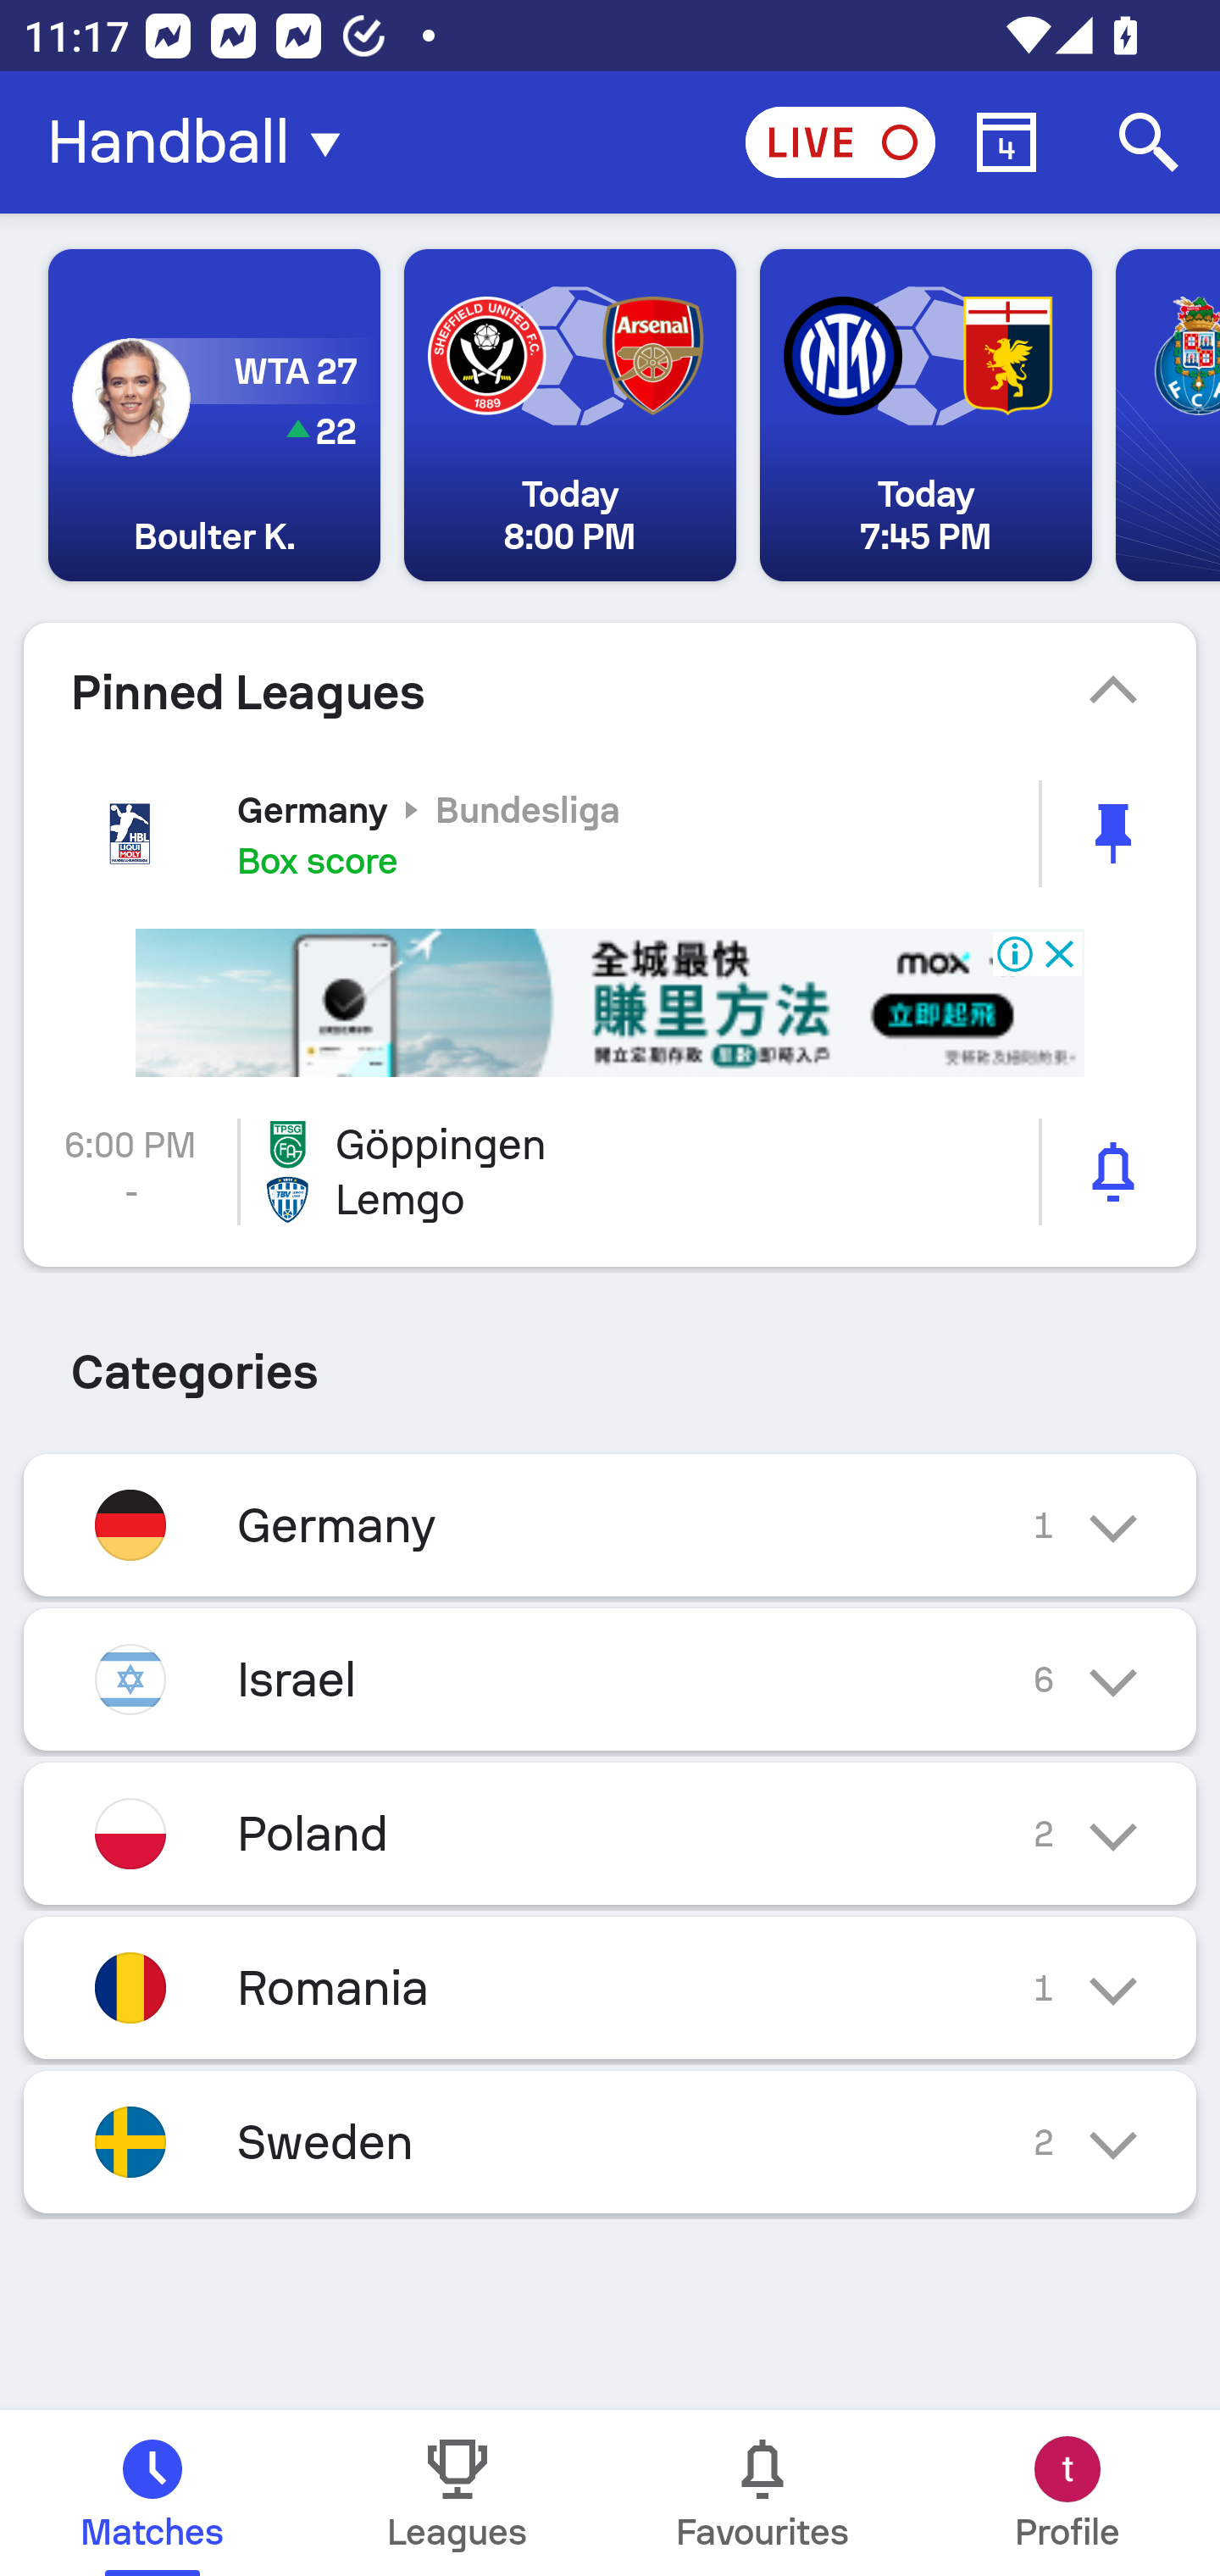 This screenshot has height=2576, width=1220. What do you see at coordinates (610, 1003) in the screenshot?
I see `Advertisement` at bounding box center [610, 1003].